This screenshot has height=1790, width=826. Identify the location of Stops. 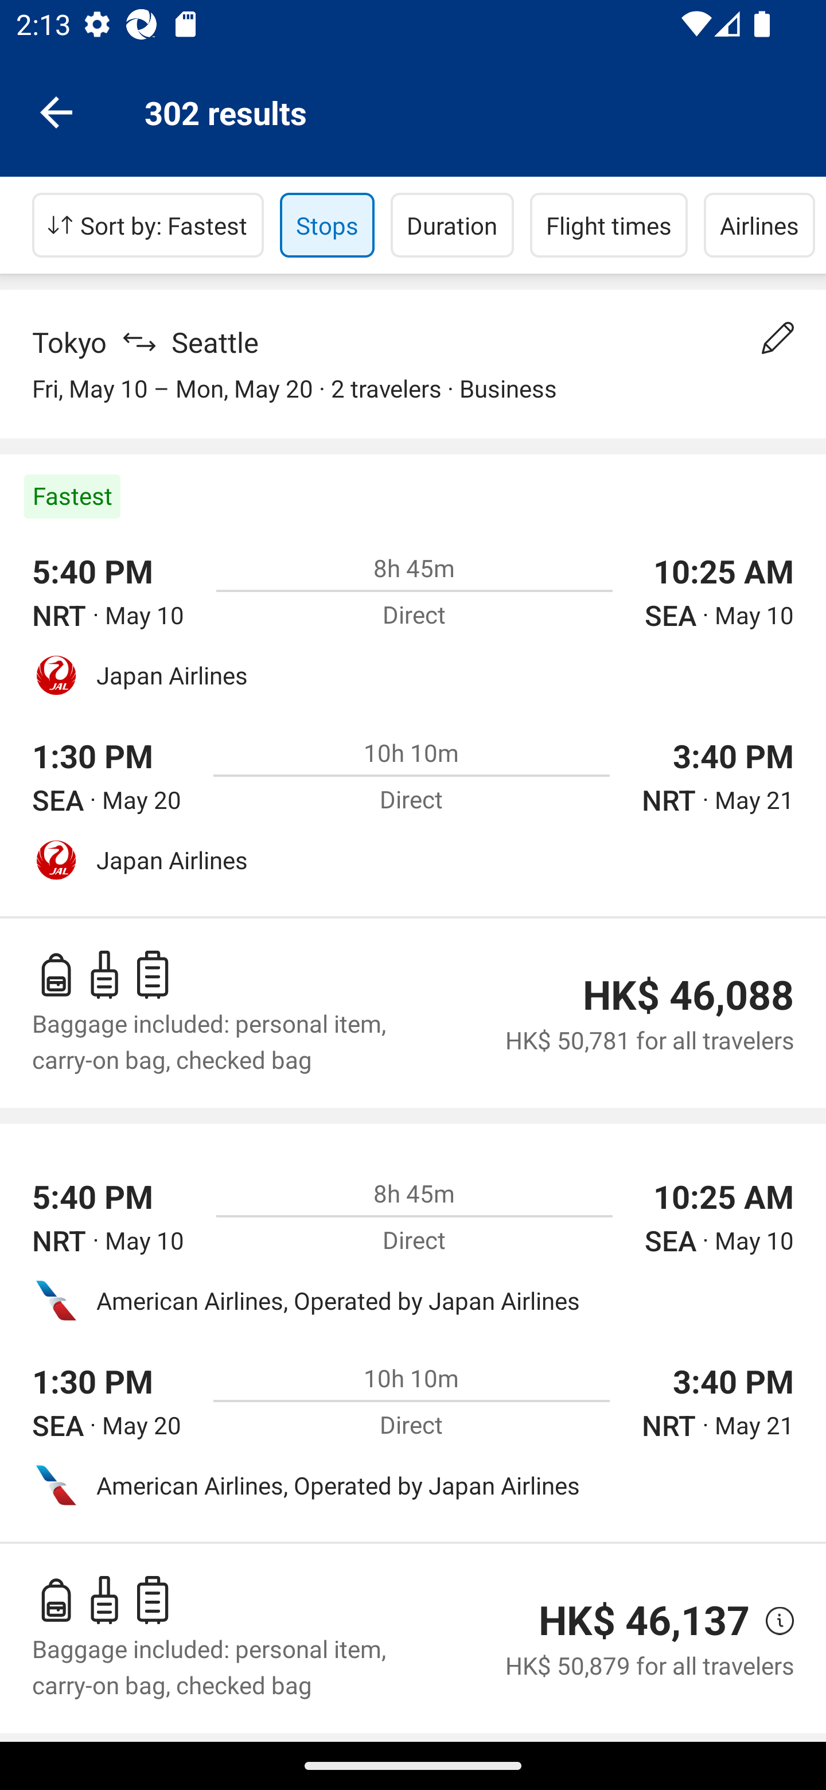
(327, 225).